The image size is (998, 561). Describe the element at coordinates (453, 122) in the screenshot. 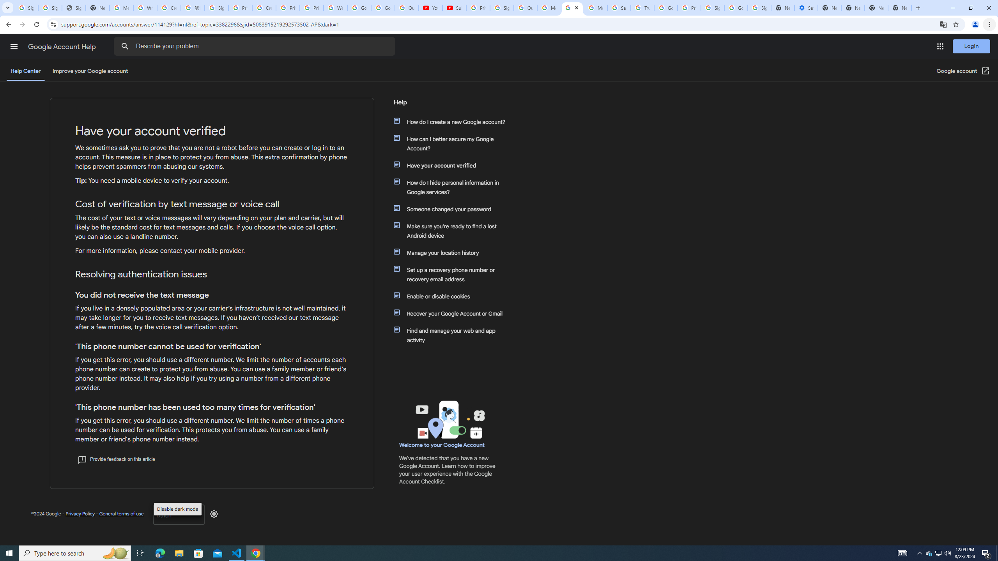

I see `How do I create a new Google account?` at that location.